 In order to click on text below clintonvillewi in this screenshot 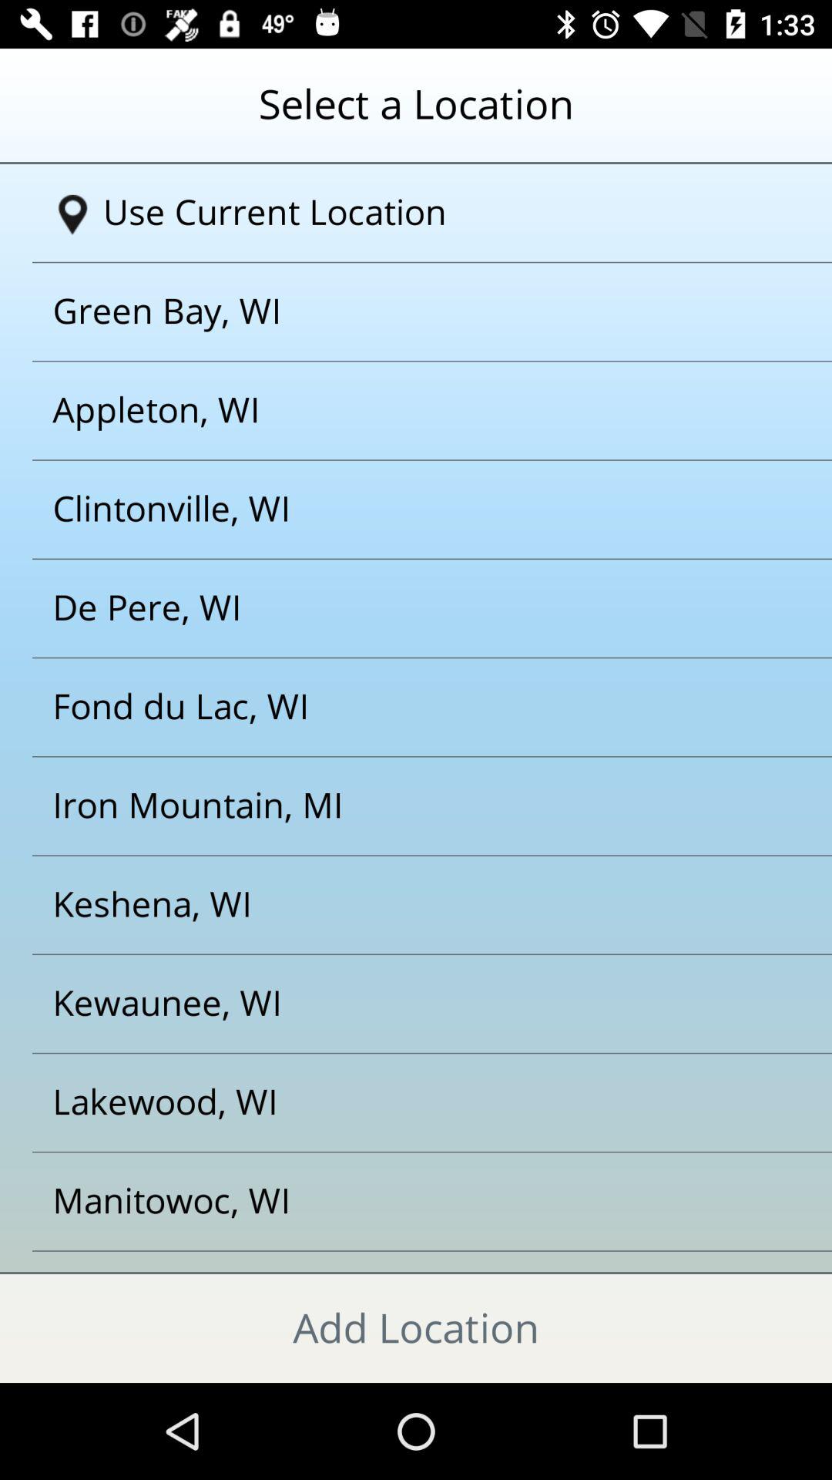, I will do `click(397, 607)`.